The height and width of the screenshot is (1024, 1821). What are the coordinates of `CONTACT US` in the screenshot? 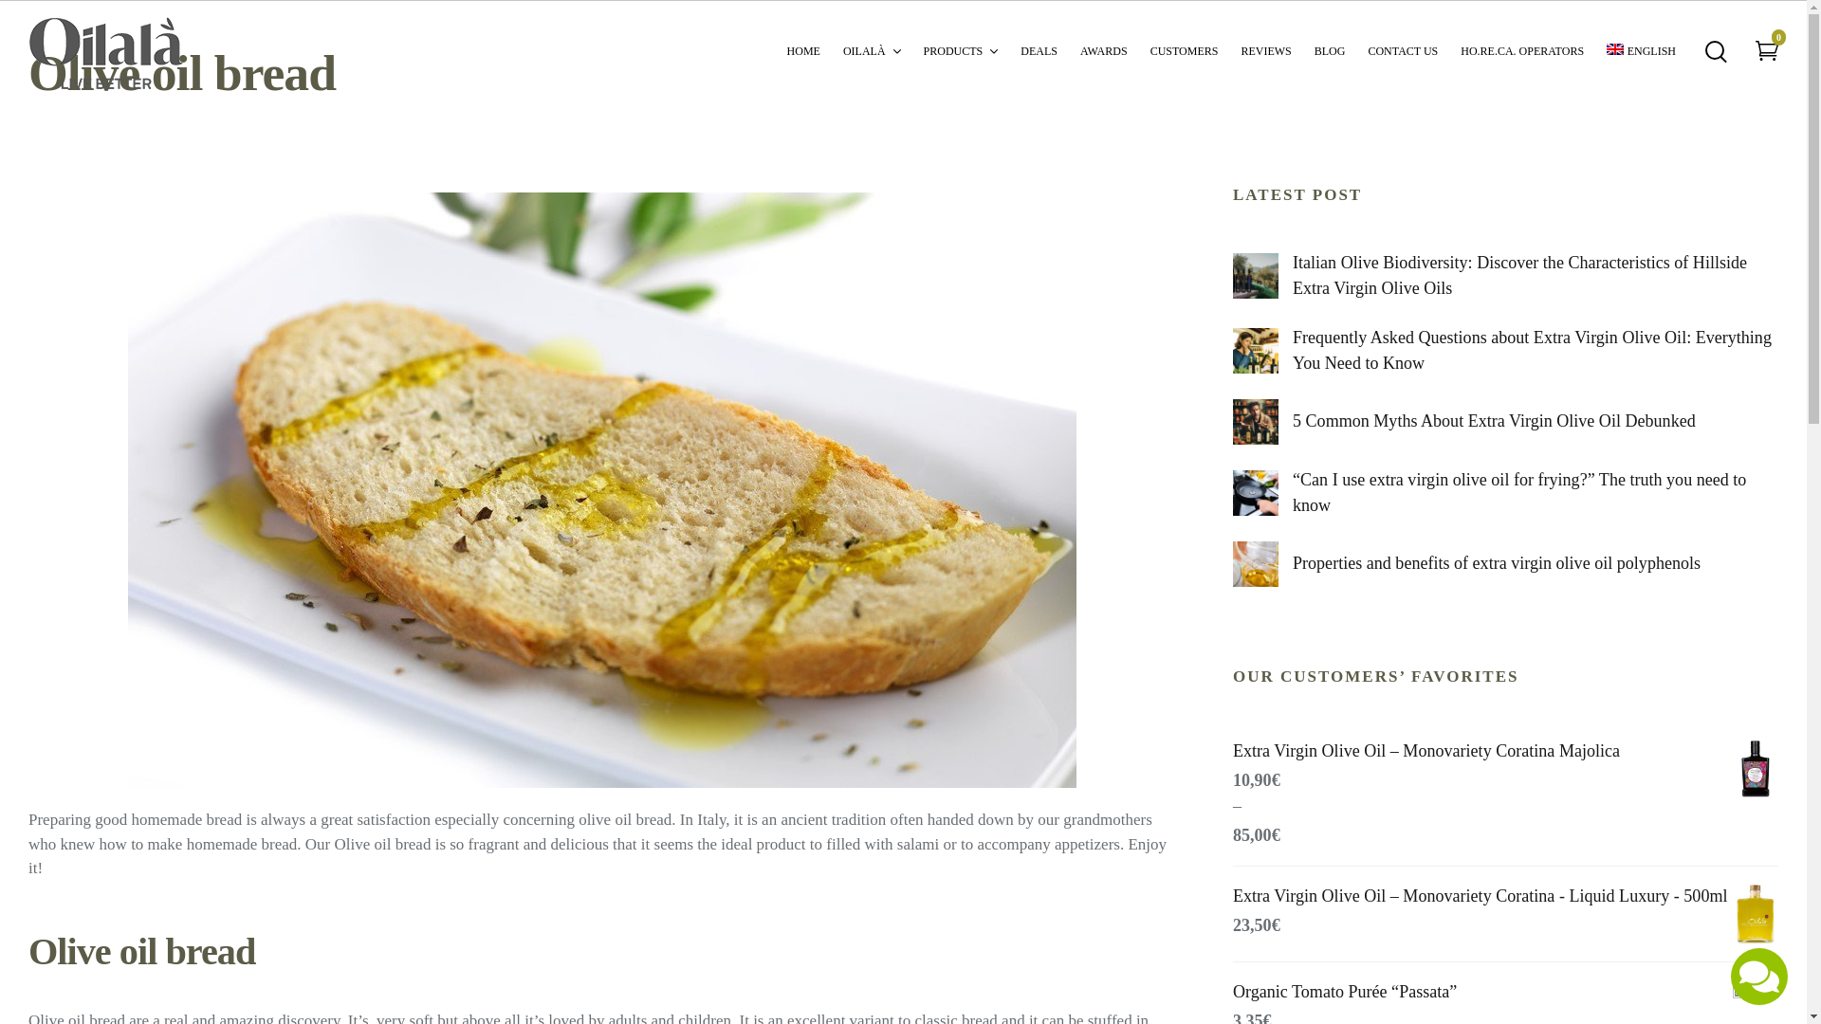 It's located at (1402, 49).